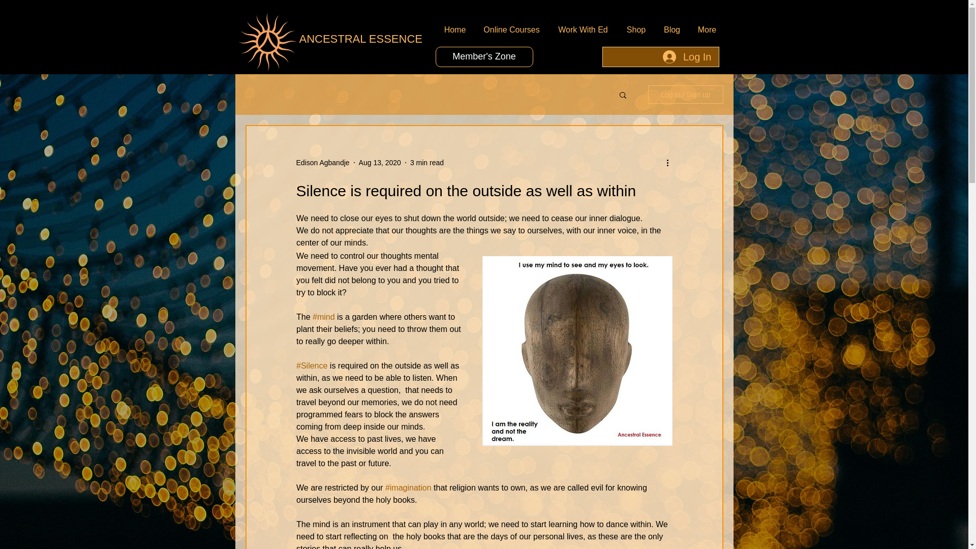 The height and width of the screenshot is (549, 976). What do you see at coordinates (454, 29) in the screenshot?
I see `Home` at bounding box center [454, 29].